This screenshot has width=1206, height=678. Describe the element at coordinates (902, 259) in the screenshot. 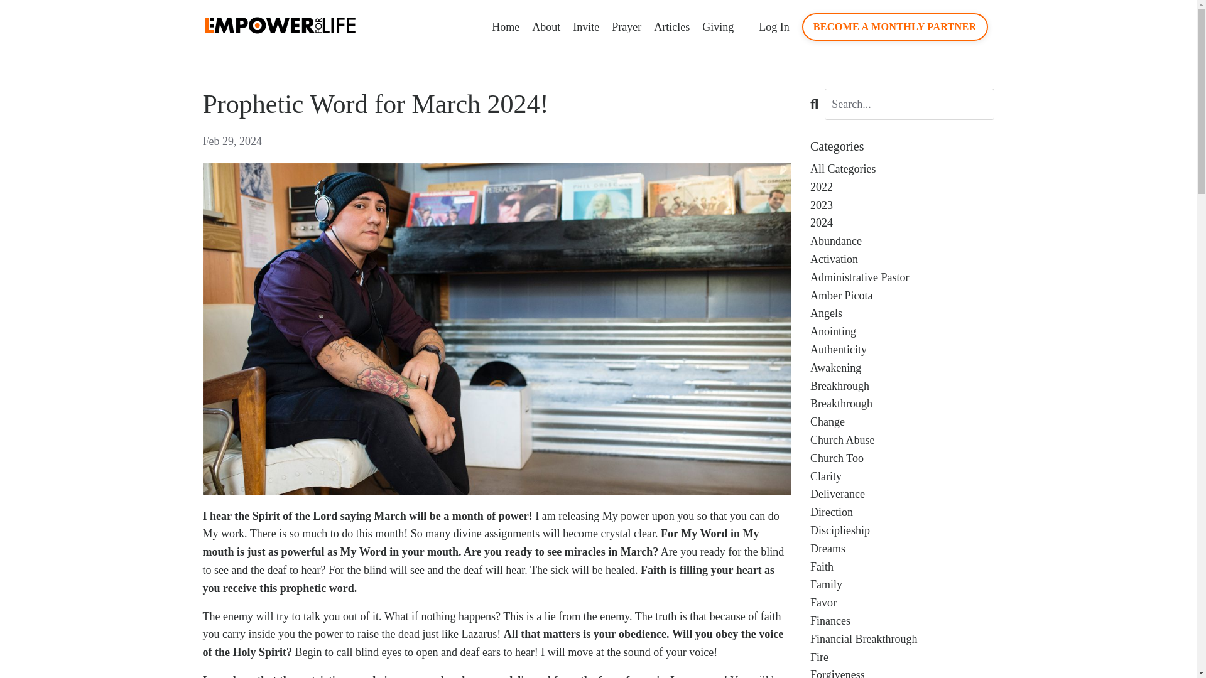

I see `Activation` at that location.